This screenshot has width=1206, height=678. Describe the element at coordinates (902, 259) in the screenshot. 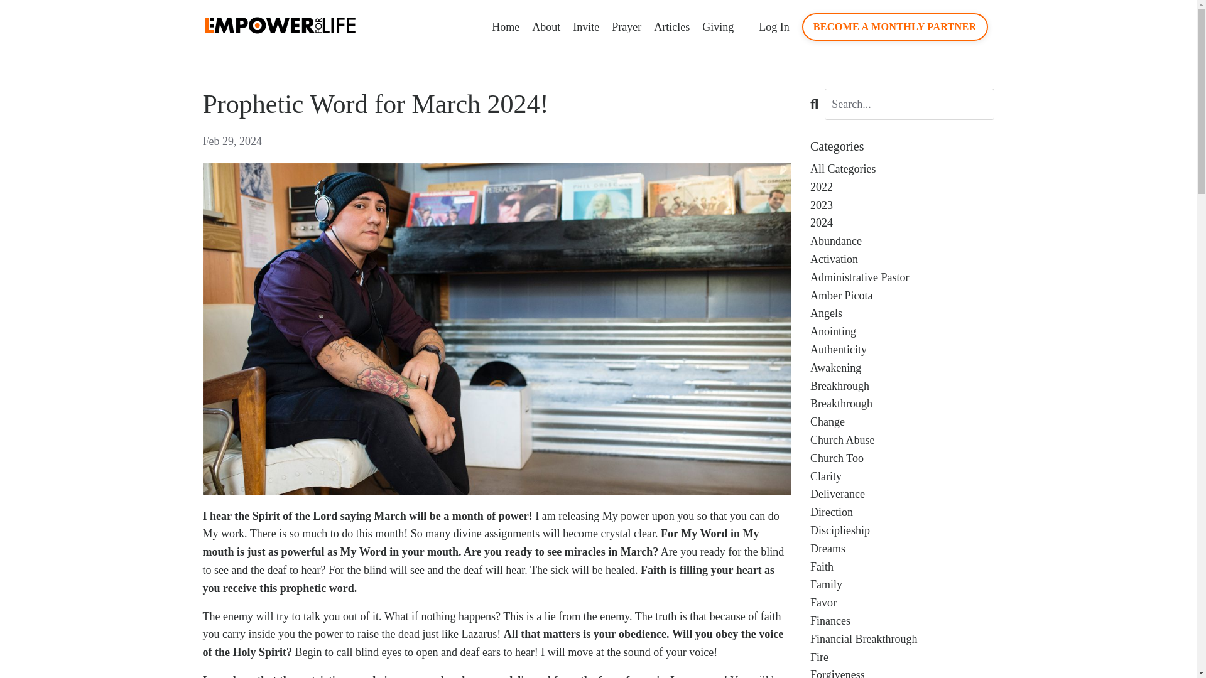

I see `Activation` at that location.